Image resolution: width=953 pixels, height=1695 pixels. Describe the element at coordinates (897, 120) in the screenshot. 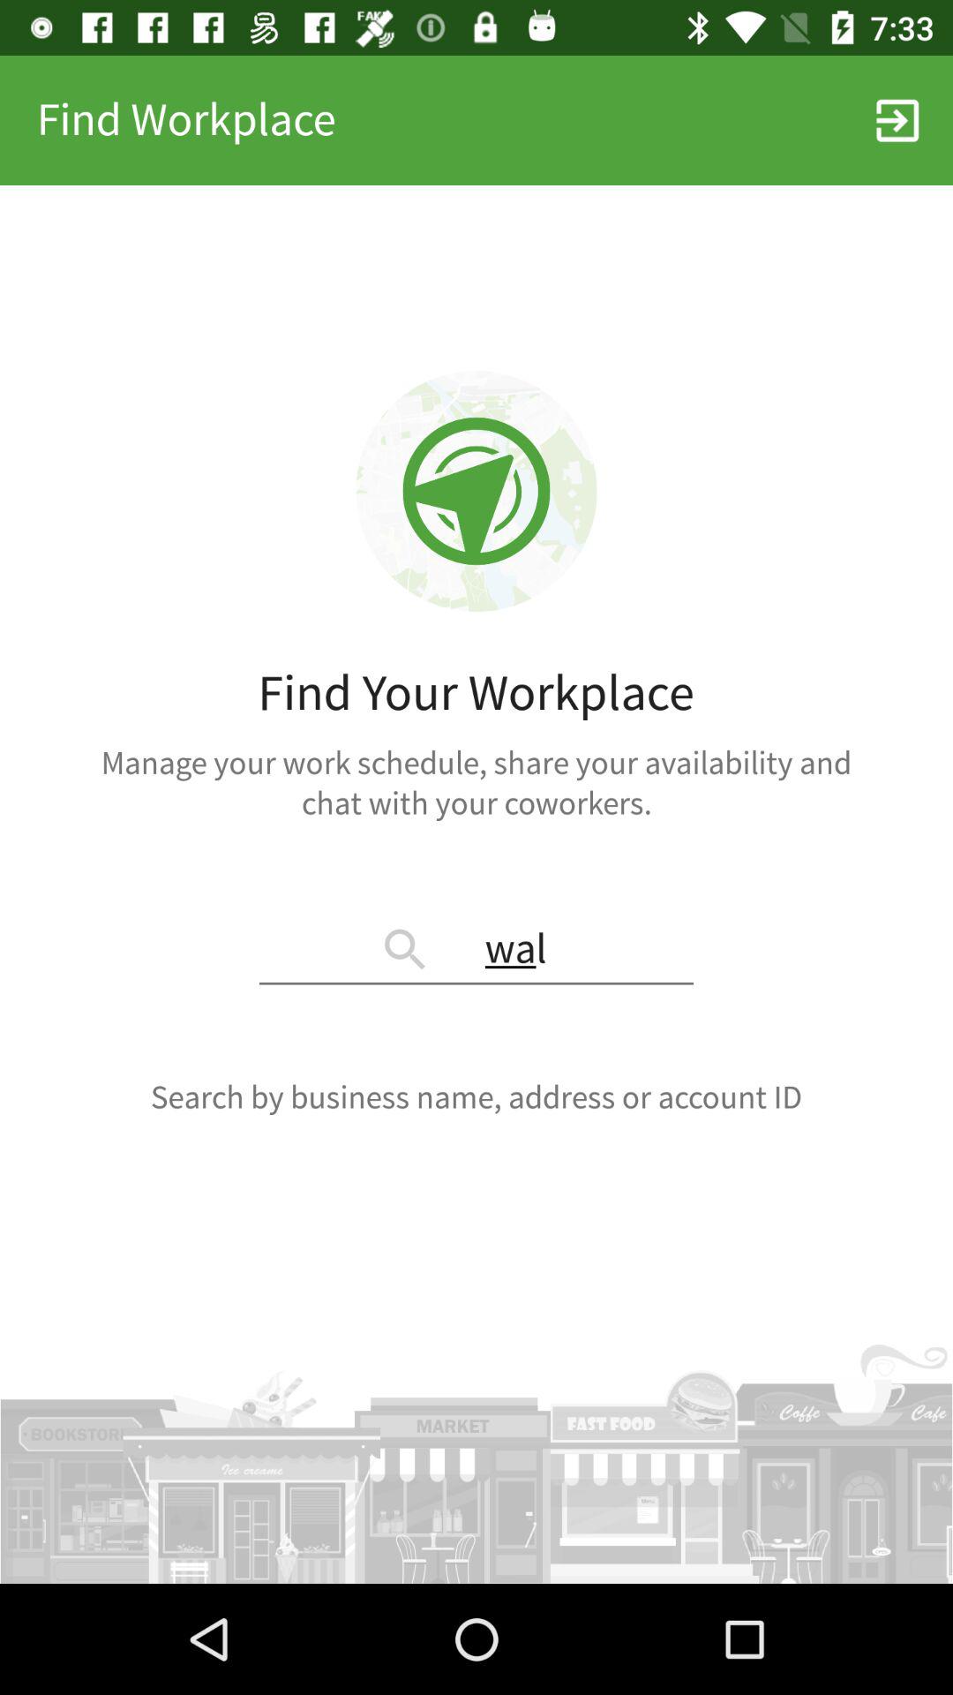

I see `click the item at the top right corner` at that location.